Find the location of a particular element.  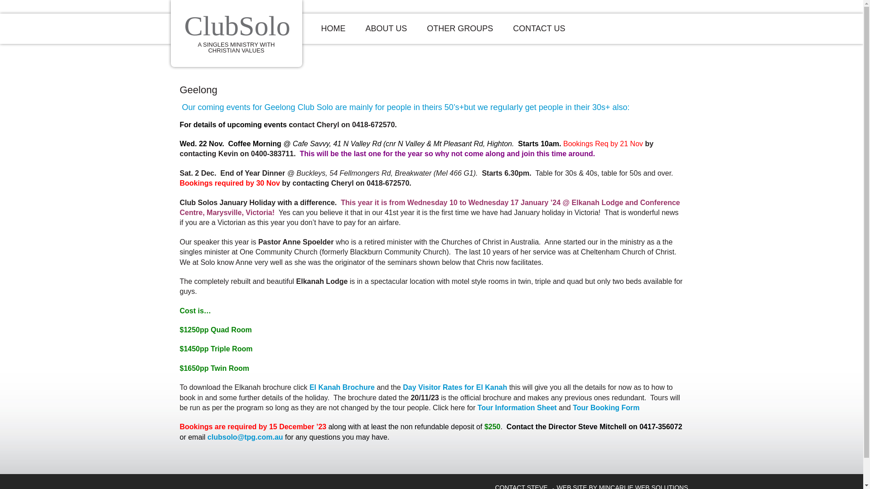

ABOUT US is located at coordinates (386, 29).